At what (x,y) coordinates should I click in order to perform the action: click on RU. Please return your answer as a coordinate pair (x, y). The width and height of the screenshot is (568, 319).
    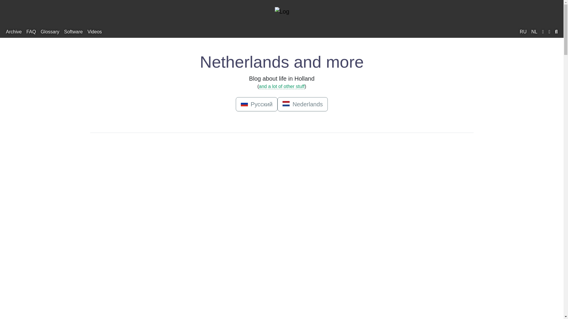
    Looking at the image, I should click on (523, 32).